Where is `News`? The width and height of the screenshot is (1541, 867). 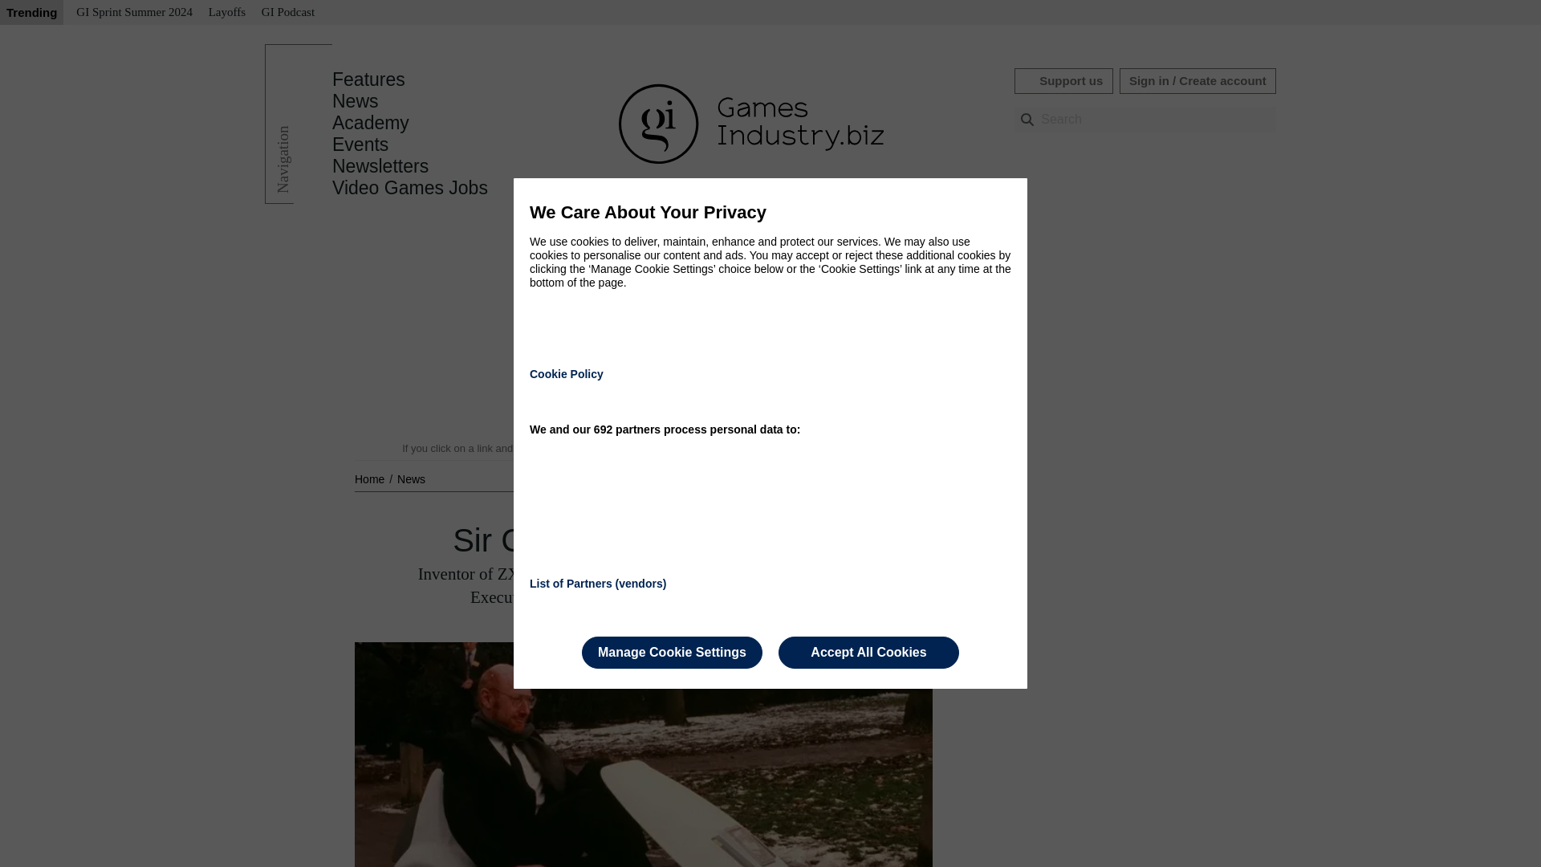
News is located at coordinates (356, 101).